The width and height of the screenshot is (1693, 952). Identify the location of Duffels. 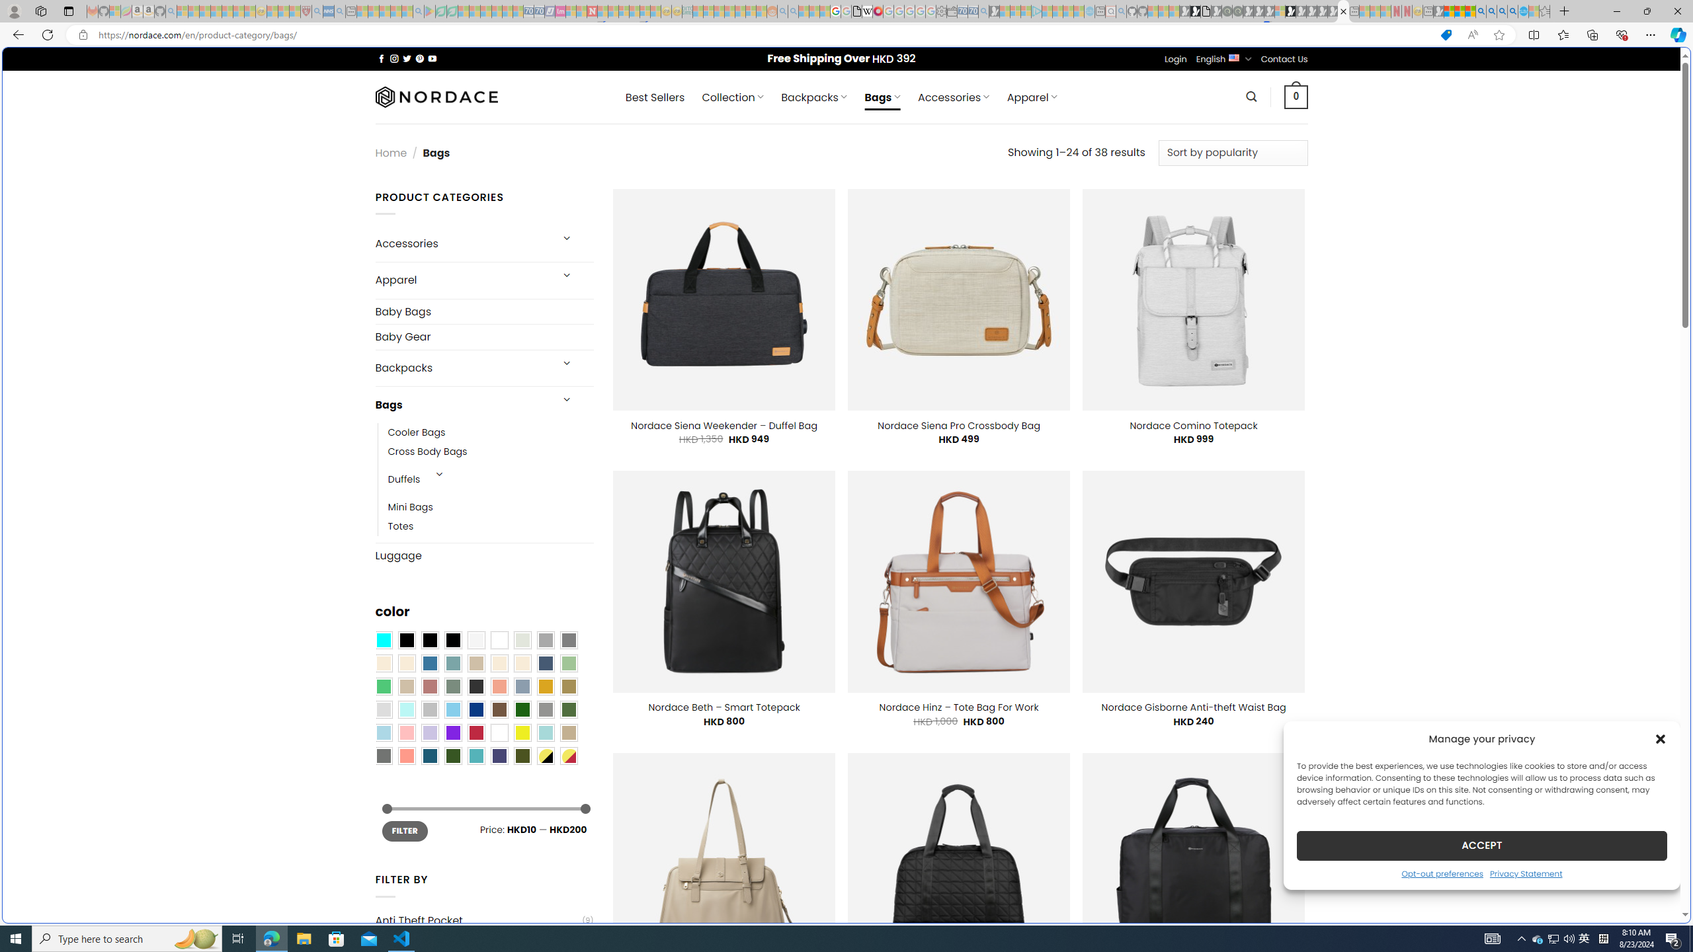
(403, 480).